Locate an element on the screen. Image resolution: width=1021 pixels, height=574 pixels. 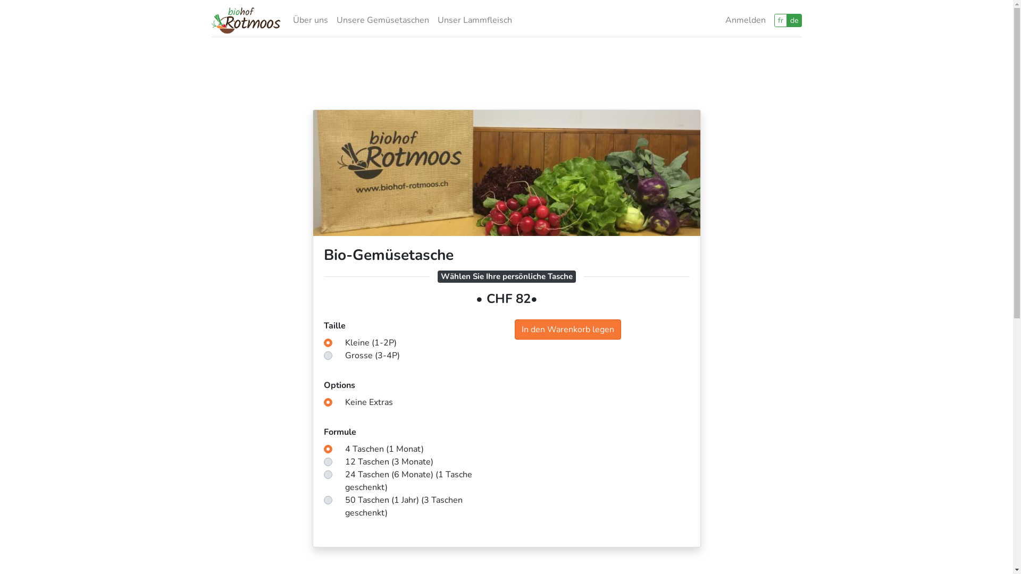
fr is located at coordinates (781, 20).